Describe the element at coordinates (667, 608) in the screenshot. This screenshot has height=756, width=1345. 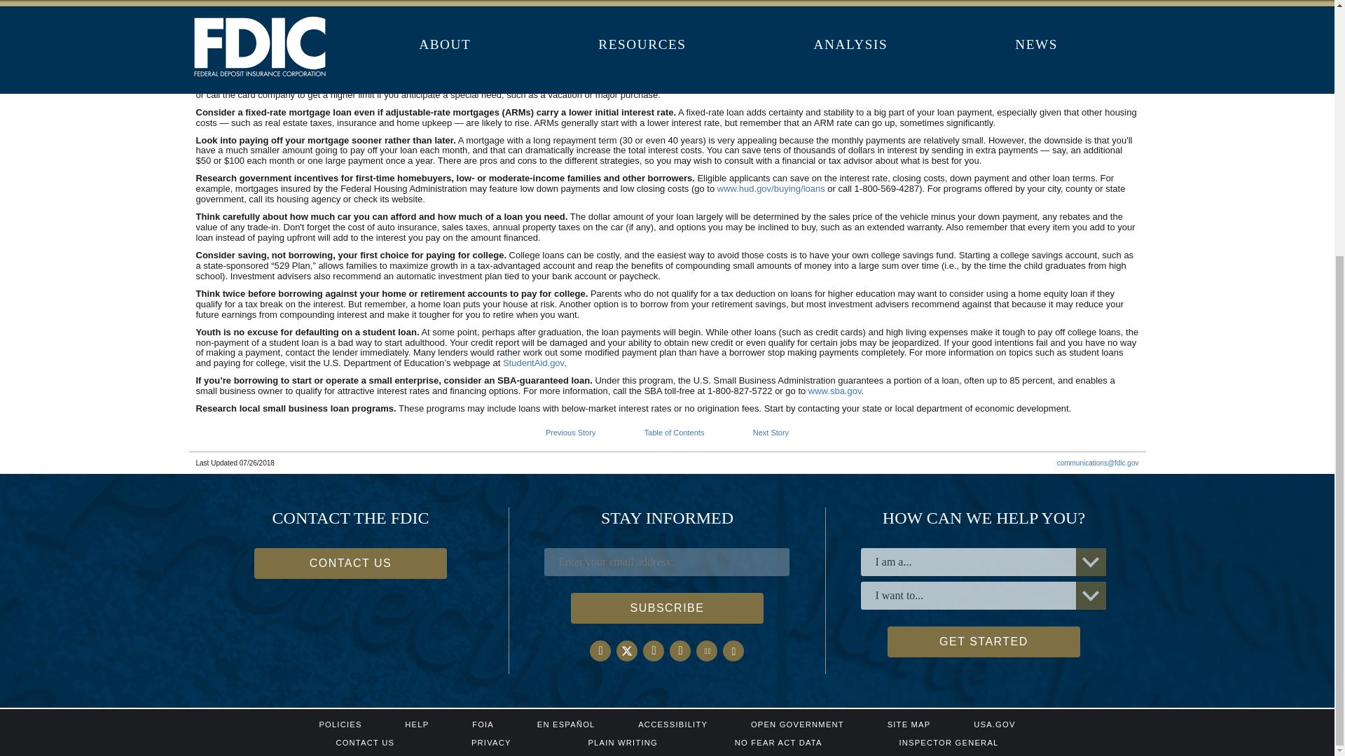
I see `SUBSCRIBE` at that location.